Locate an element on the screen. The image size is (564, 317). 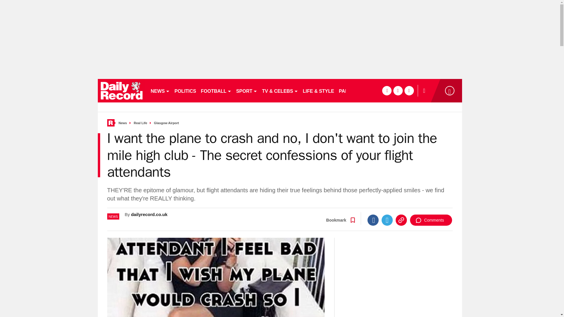
Comments is located at coordinates (431, 220).